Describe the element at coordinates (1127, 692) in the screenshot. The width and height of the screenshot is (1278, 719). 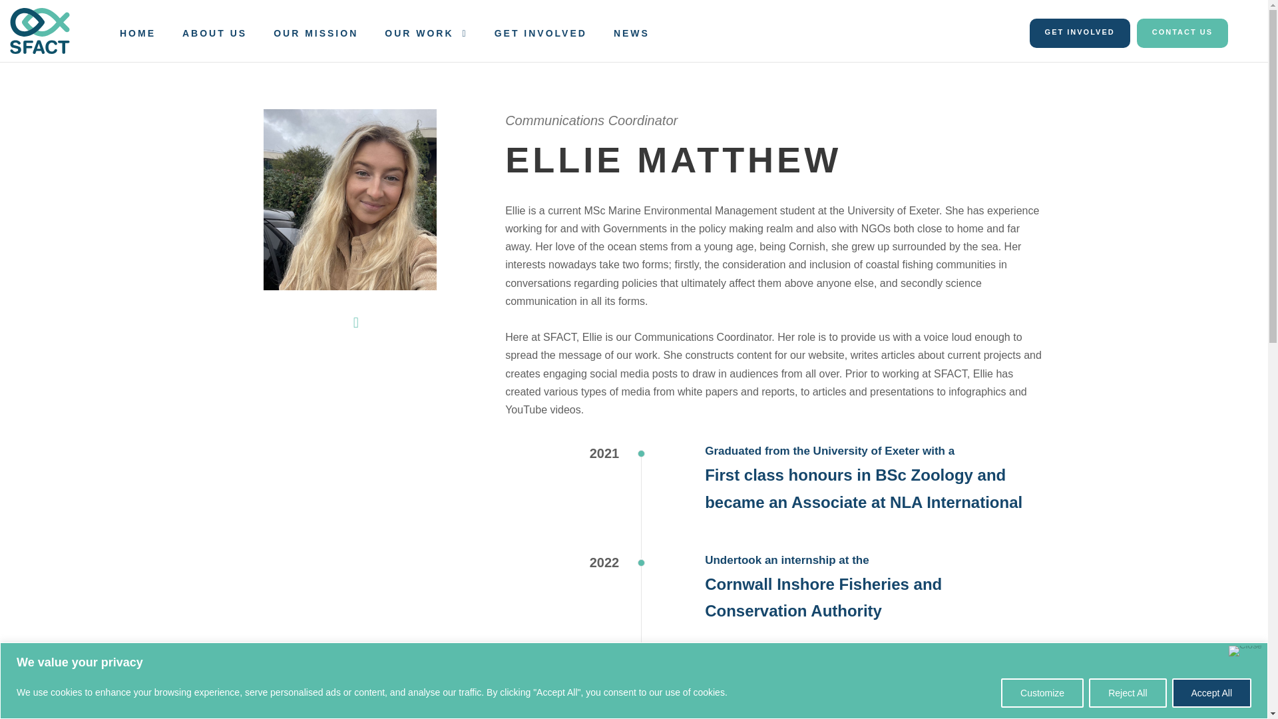
I see `Reject All` at that location.